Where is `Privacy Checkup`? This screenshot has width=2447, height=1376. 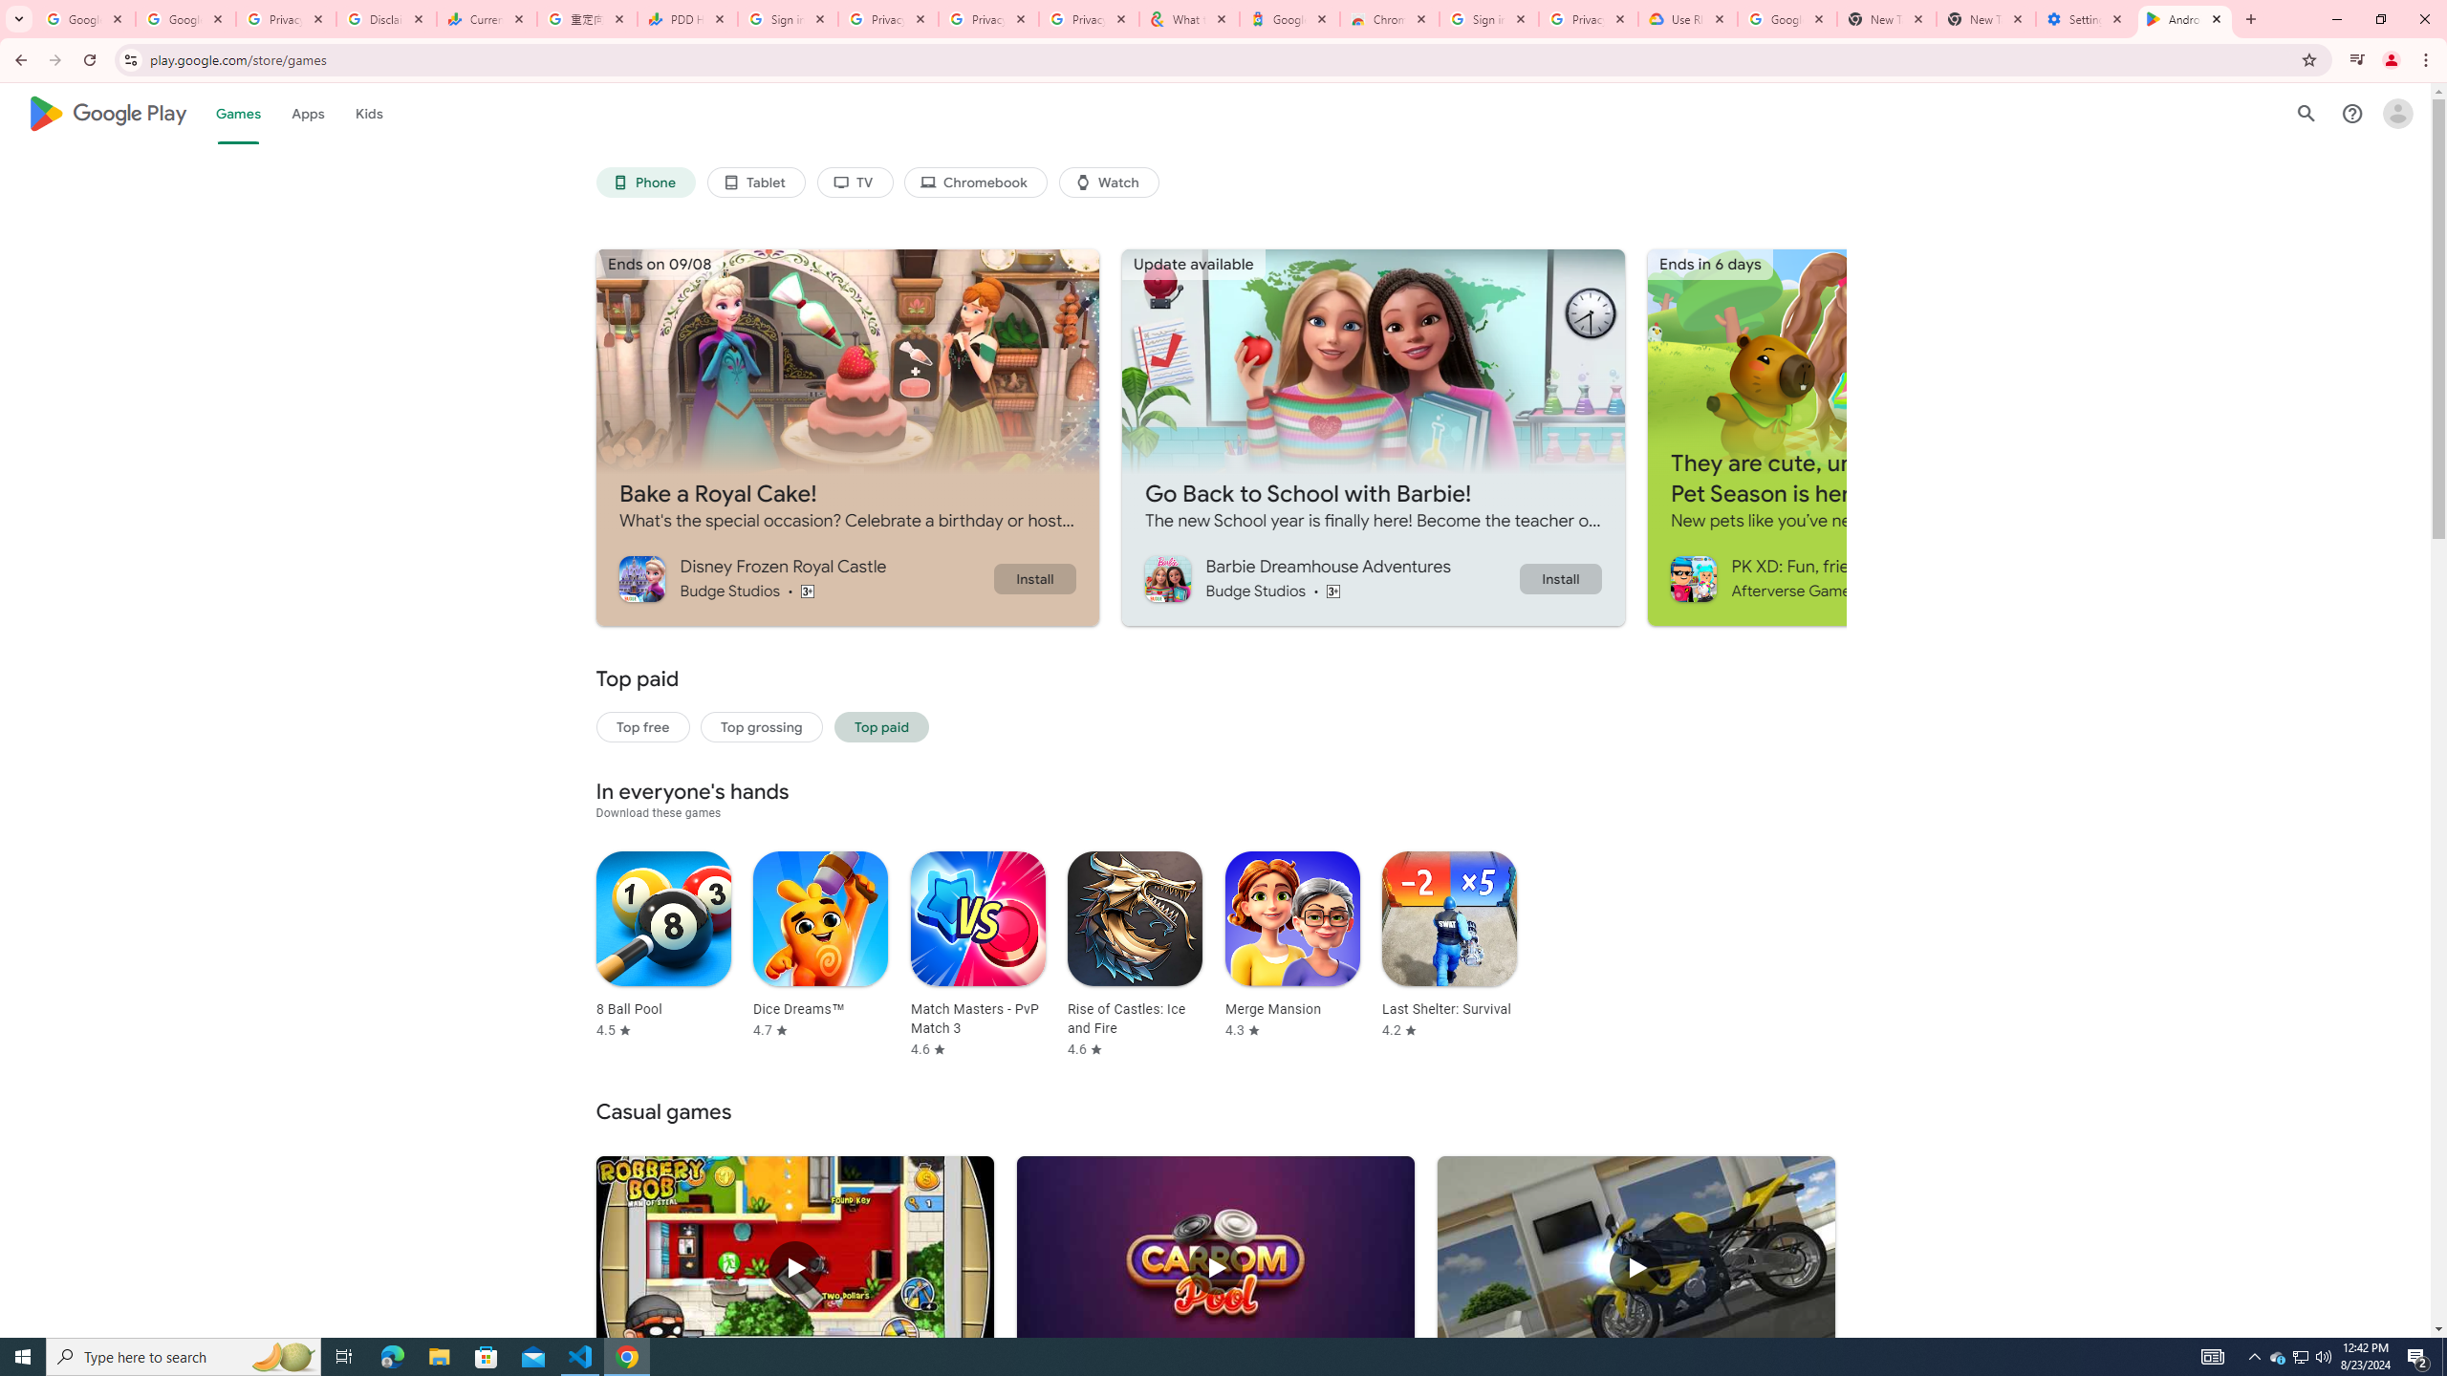
Privacy Checkup is located at coordinates (1088, 19).